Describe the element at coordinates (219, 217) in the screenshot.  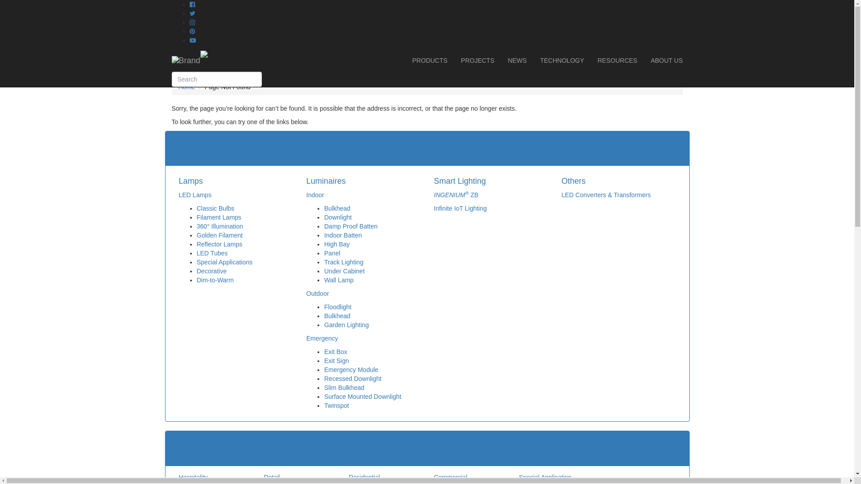
I see `Filament Lamps` at that location.